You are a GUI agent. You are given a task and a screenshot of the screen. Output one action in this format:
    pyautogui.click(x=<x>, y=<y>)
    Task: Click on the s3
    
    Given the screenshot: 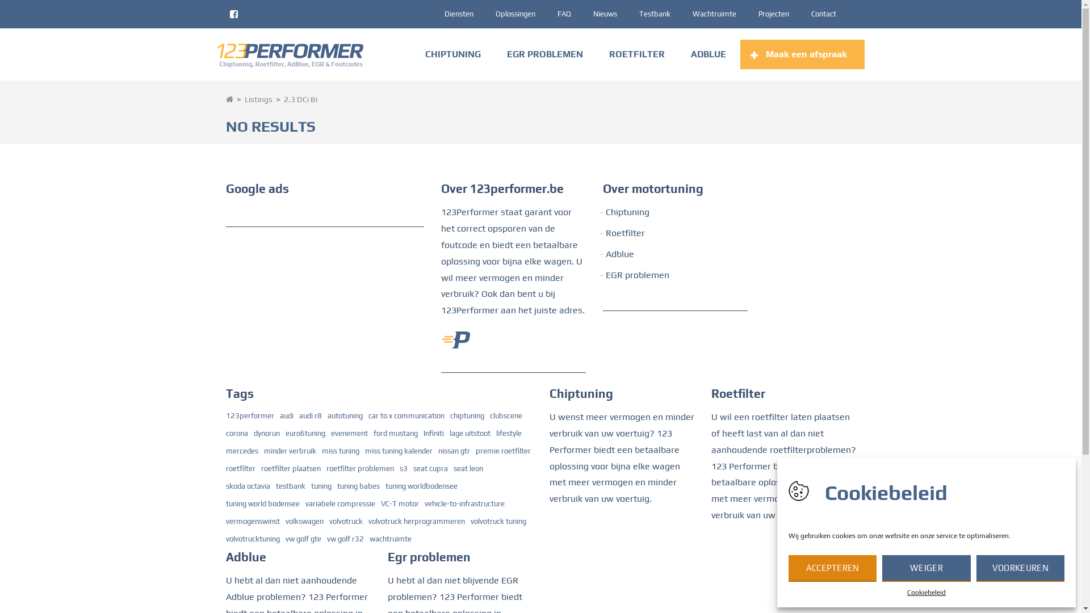 What is the action you would take?
    pyautogui.click(x=404, y=469)
    